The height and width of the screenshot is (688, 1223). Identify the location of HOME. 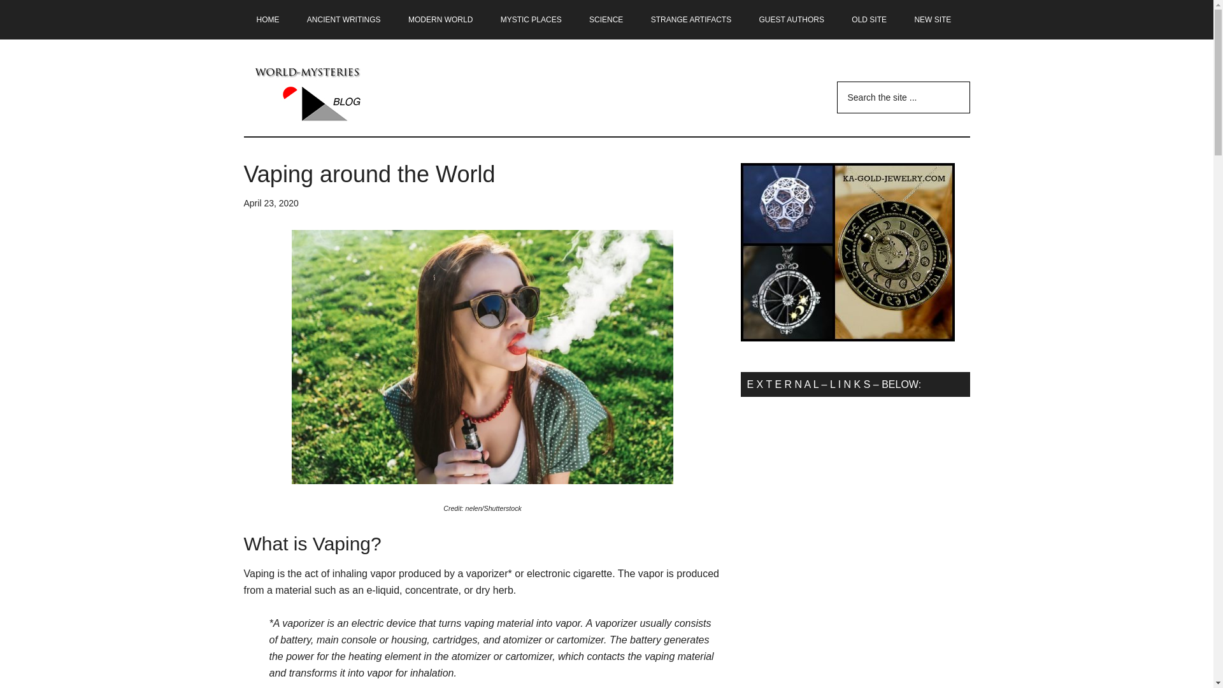
(268, 19).